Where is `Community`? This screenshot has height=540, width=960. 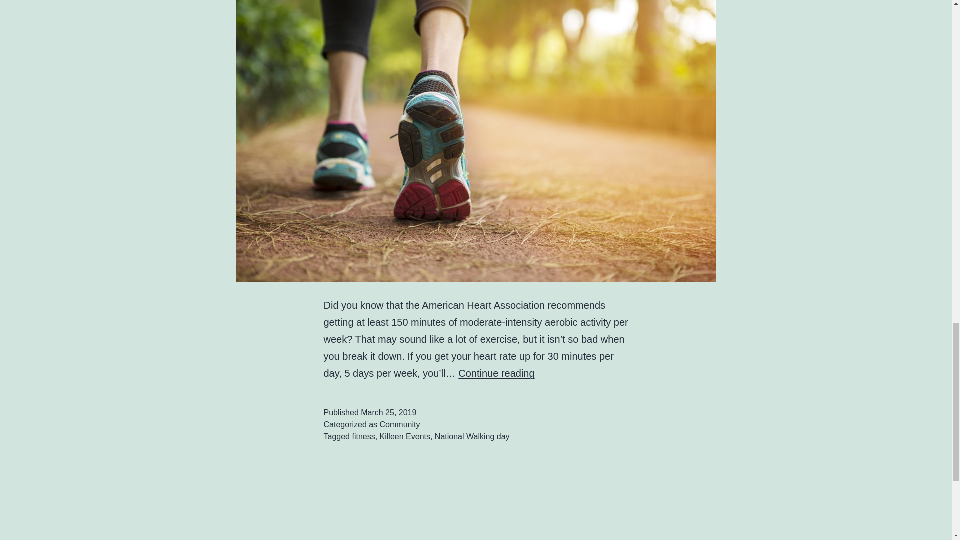 Community is located at coordinates (400, 424).